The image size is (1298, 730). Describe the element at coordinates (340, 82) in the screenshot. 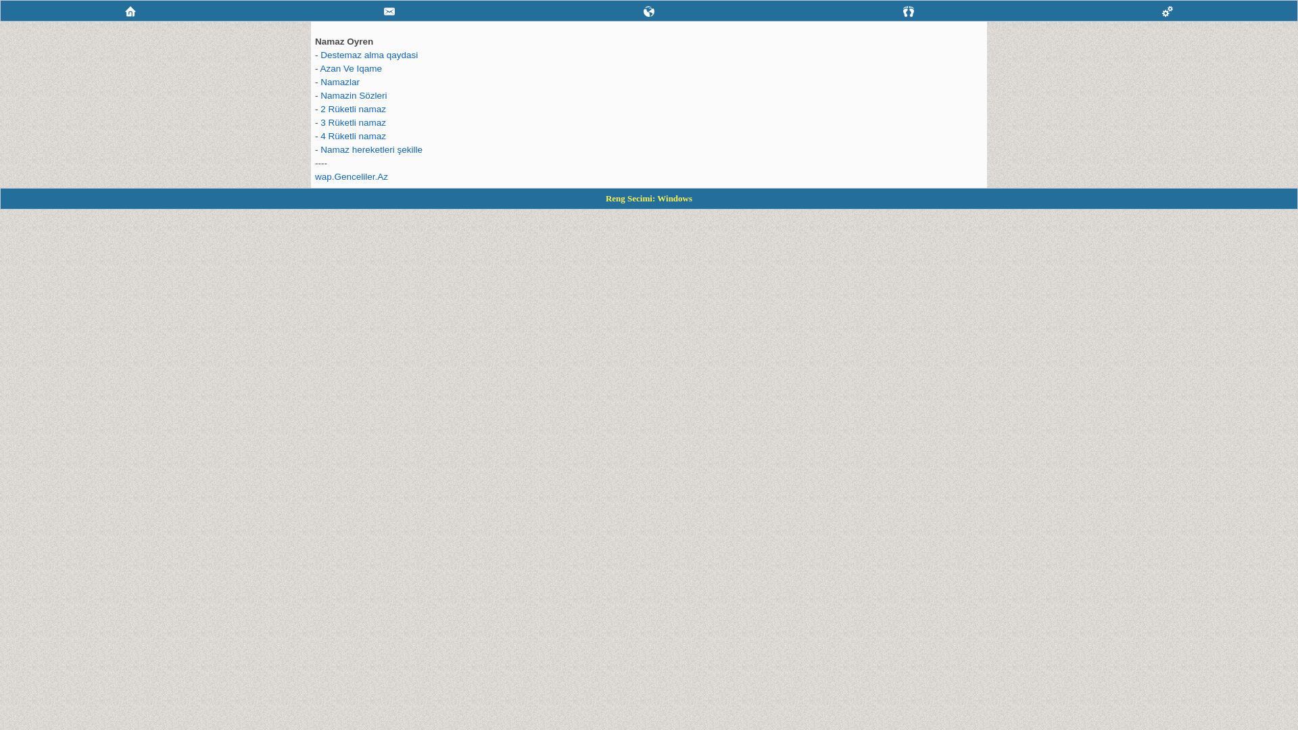

I see `Namazlar` at that location.